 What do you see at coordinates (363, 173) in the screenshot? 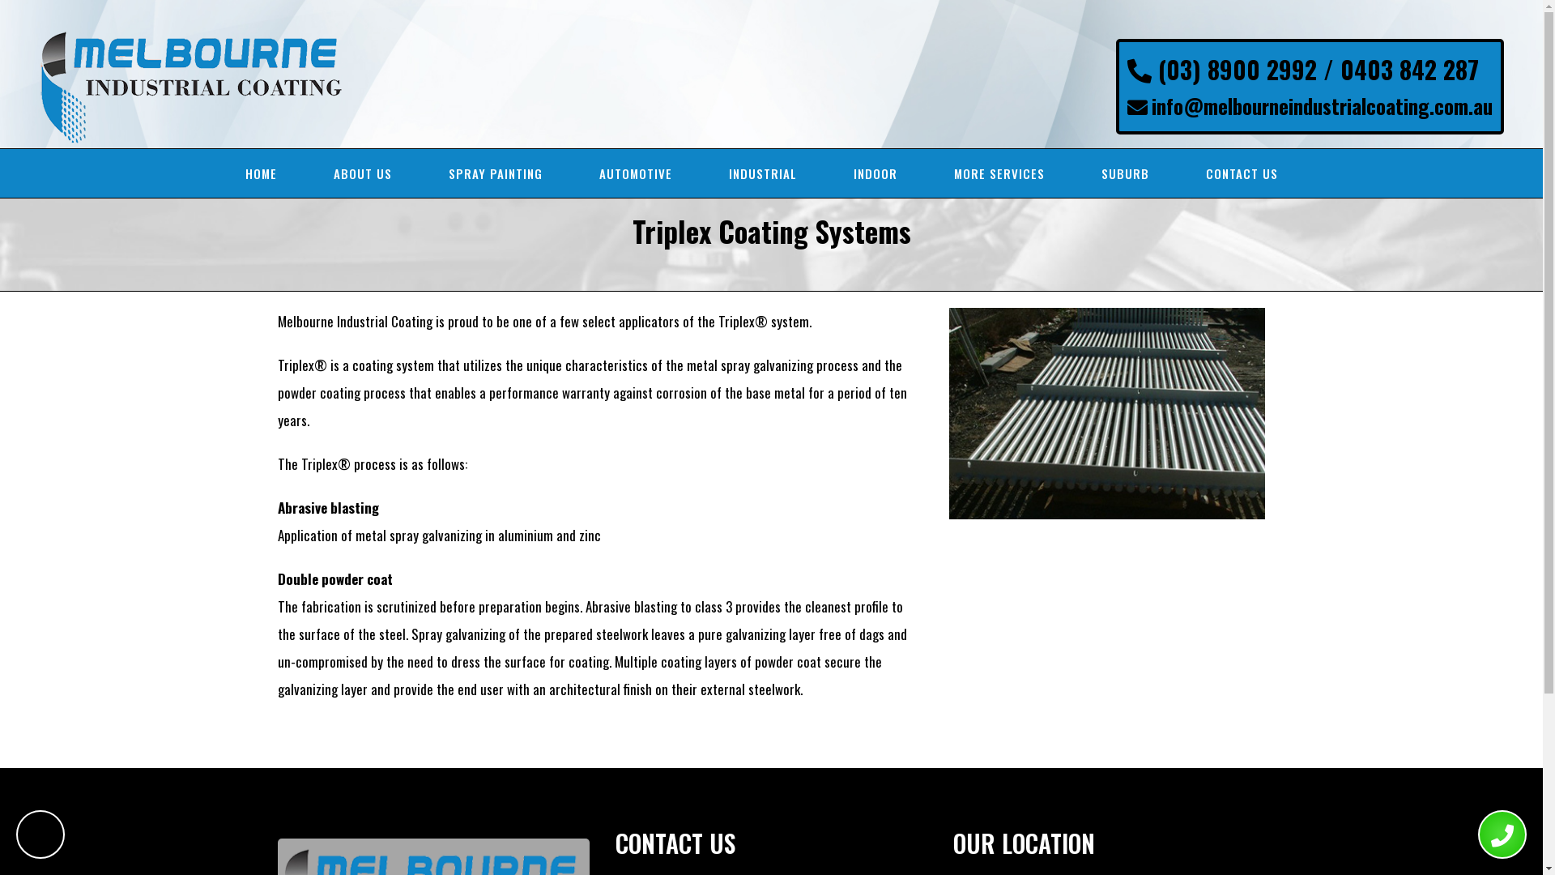
I see `ABOUT US` at bounding box center [363, 173].